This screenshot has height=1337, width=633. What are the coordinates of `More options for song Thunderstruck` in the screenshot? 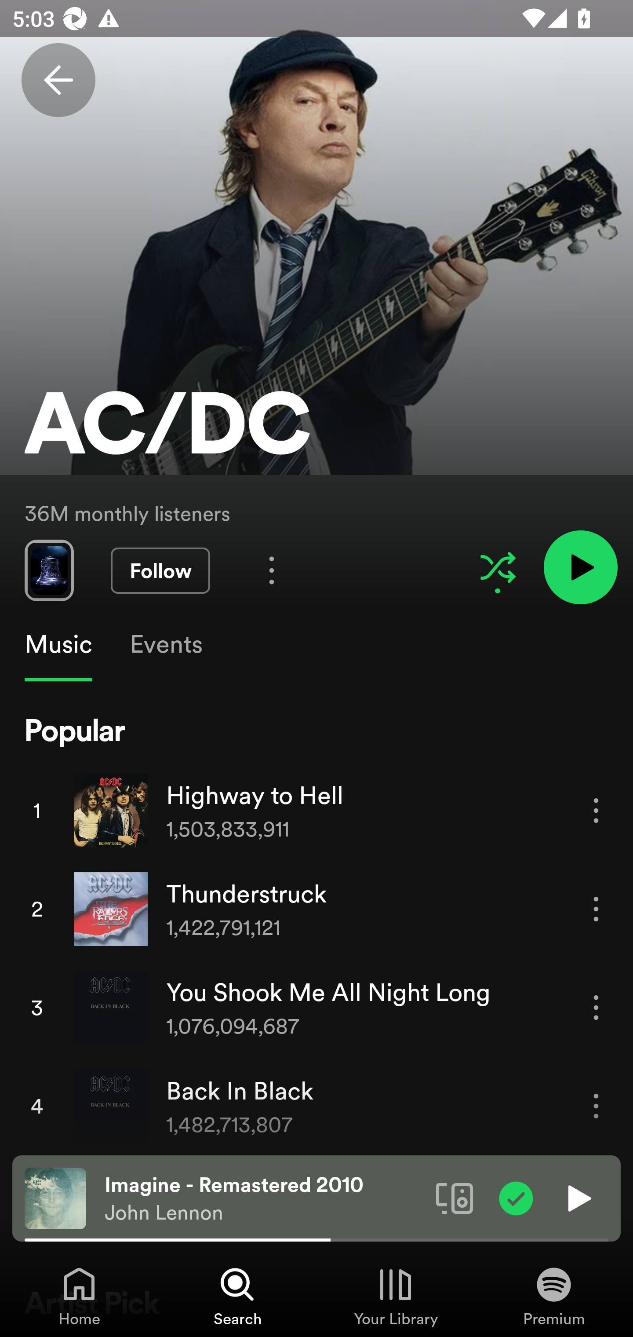 It's located at (596, 909).